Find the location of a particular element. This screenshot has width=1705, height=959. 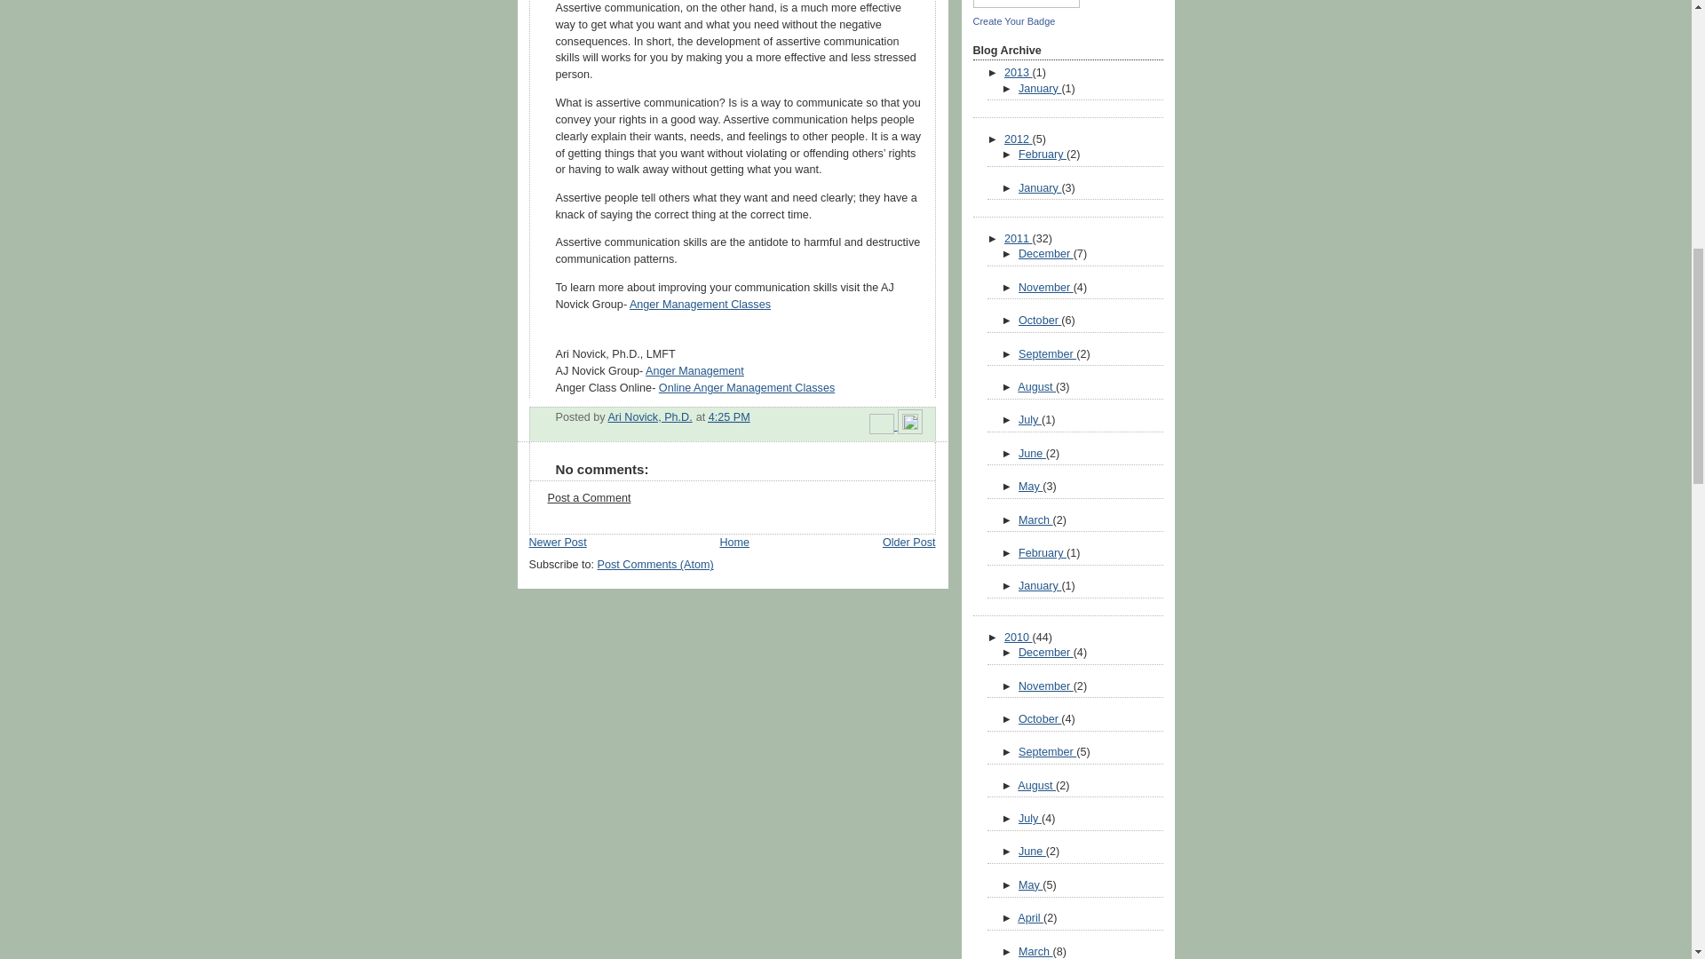

Ari Novick, Ph.D. is located at coordinates (649, 417).